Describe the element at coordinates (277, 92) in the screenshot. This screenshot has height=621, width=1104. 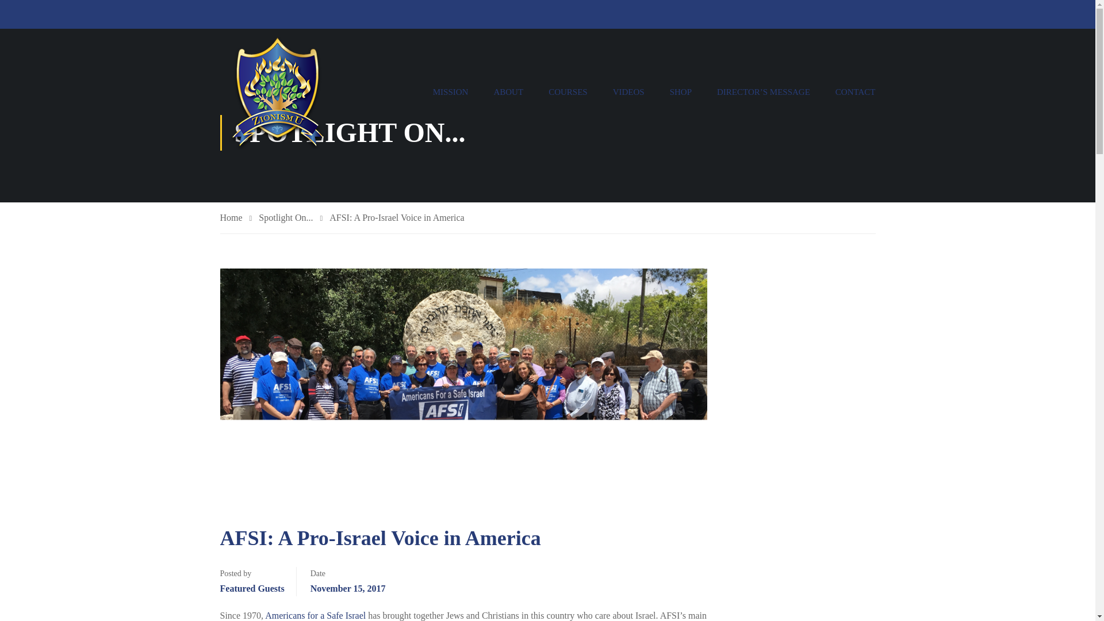
I see `Zionism U - ` at that location.